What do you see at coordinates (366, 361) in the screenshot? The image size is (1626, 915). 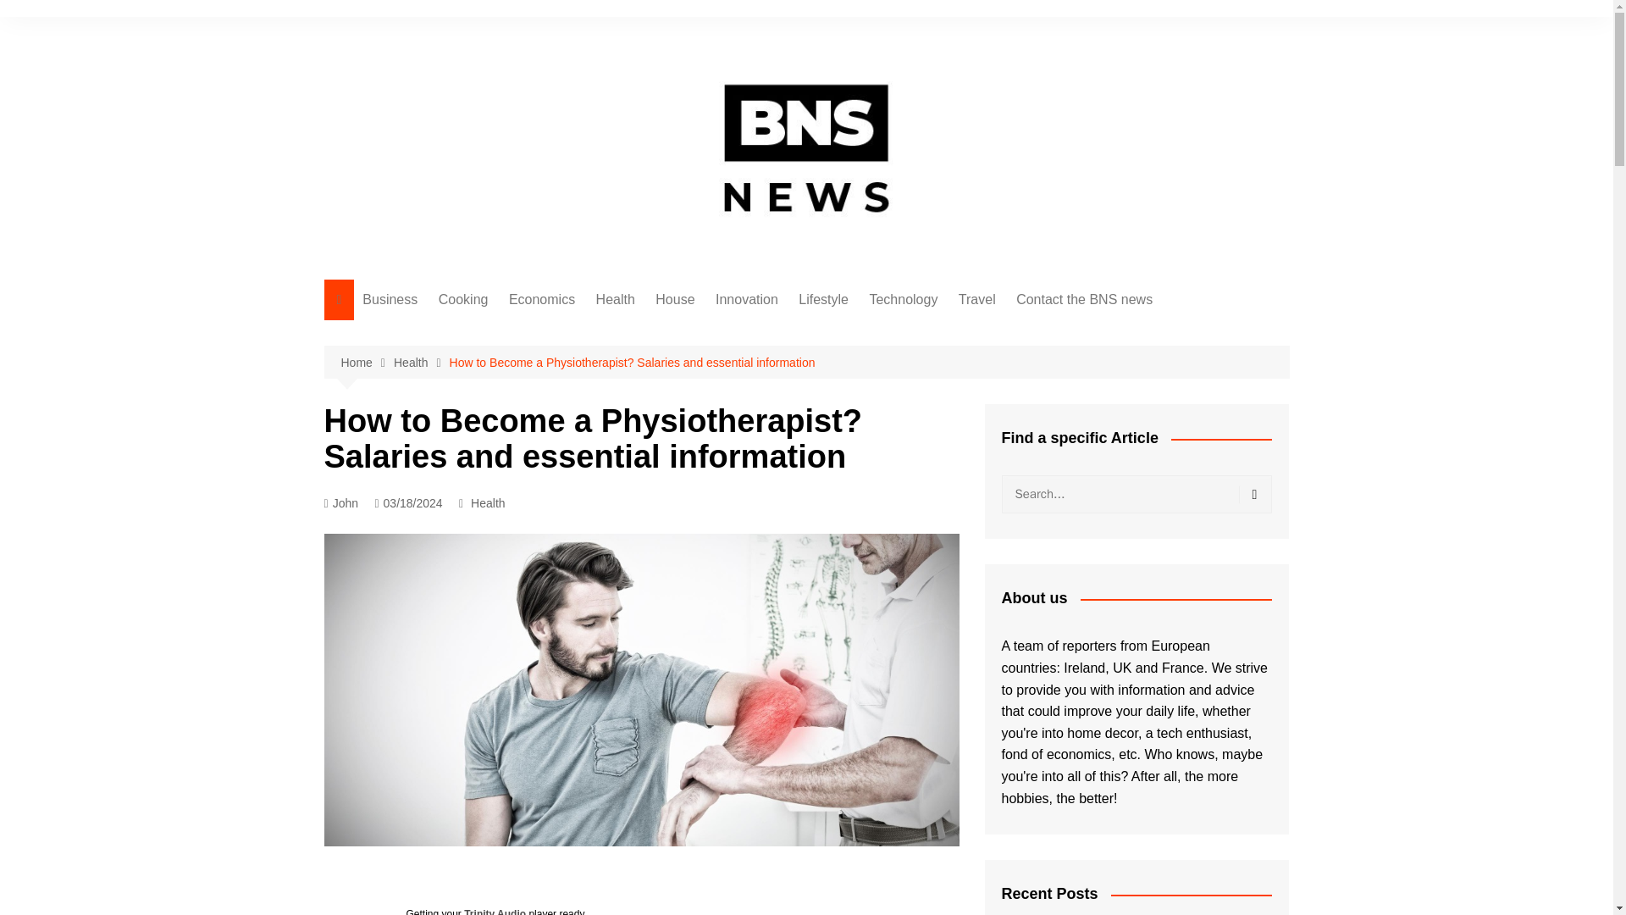 I see `Home` at bounding box center [366, 361].